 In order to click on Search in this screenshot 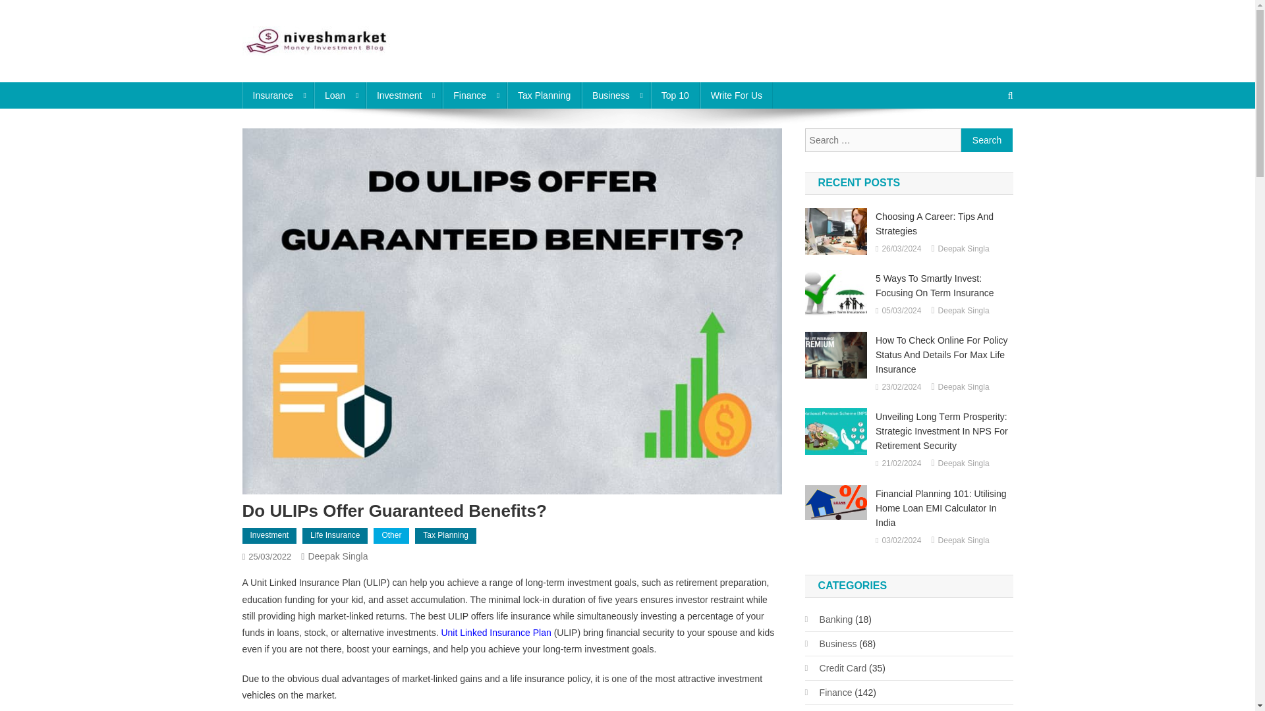, I will do `click(987, 140)`.